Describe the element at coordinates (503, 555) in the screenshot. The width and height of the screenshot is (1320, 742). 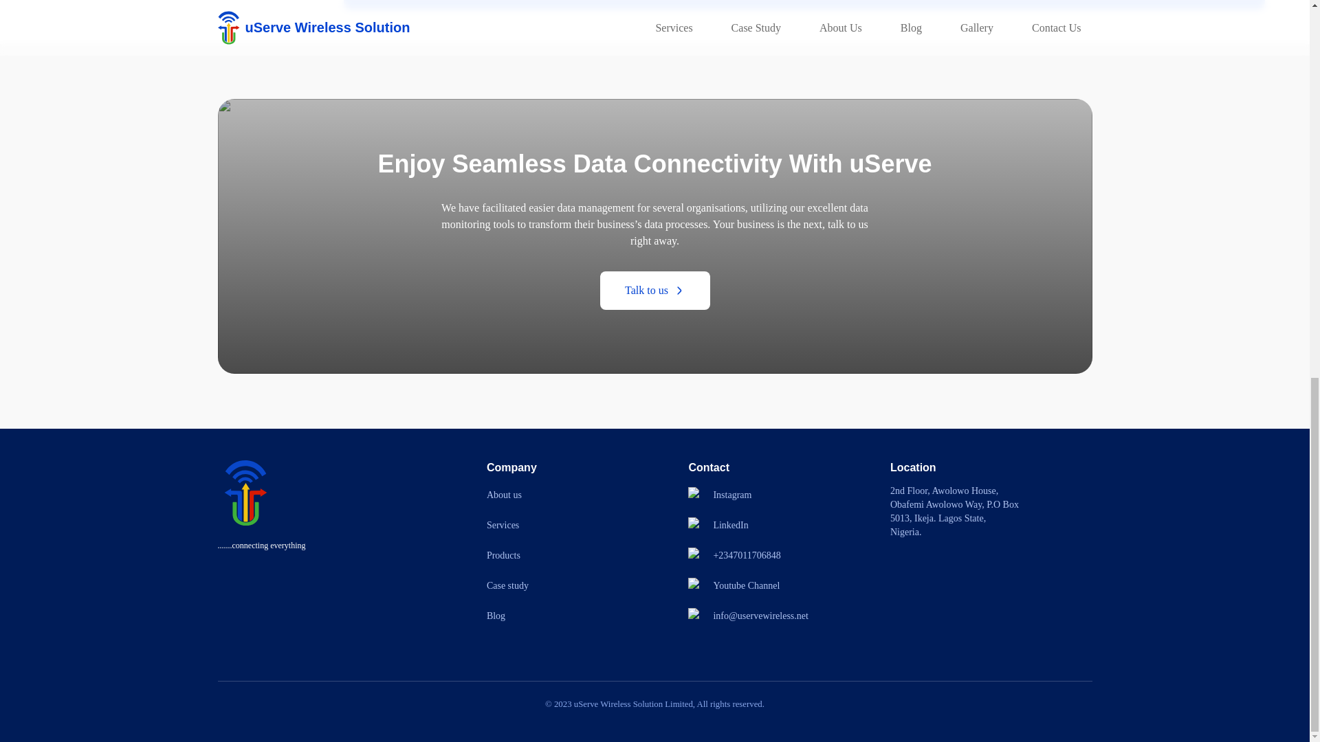
I see `Products` at that location.